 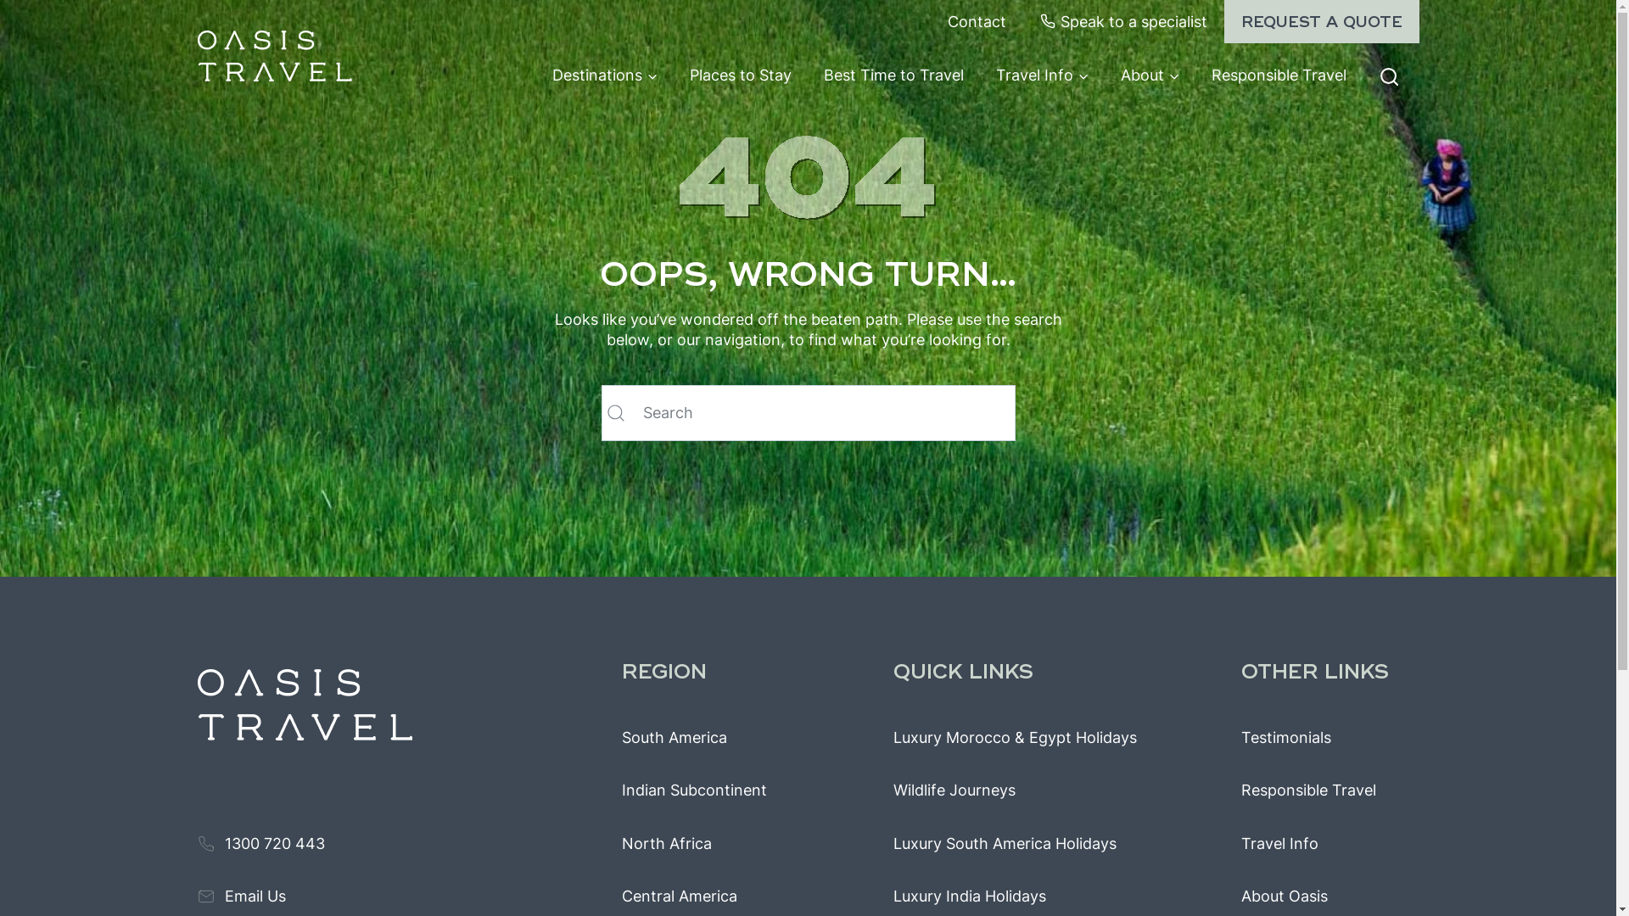 I want to click on North Africa, so click(x=666, y=844).